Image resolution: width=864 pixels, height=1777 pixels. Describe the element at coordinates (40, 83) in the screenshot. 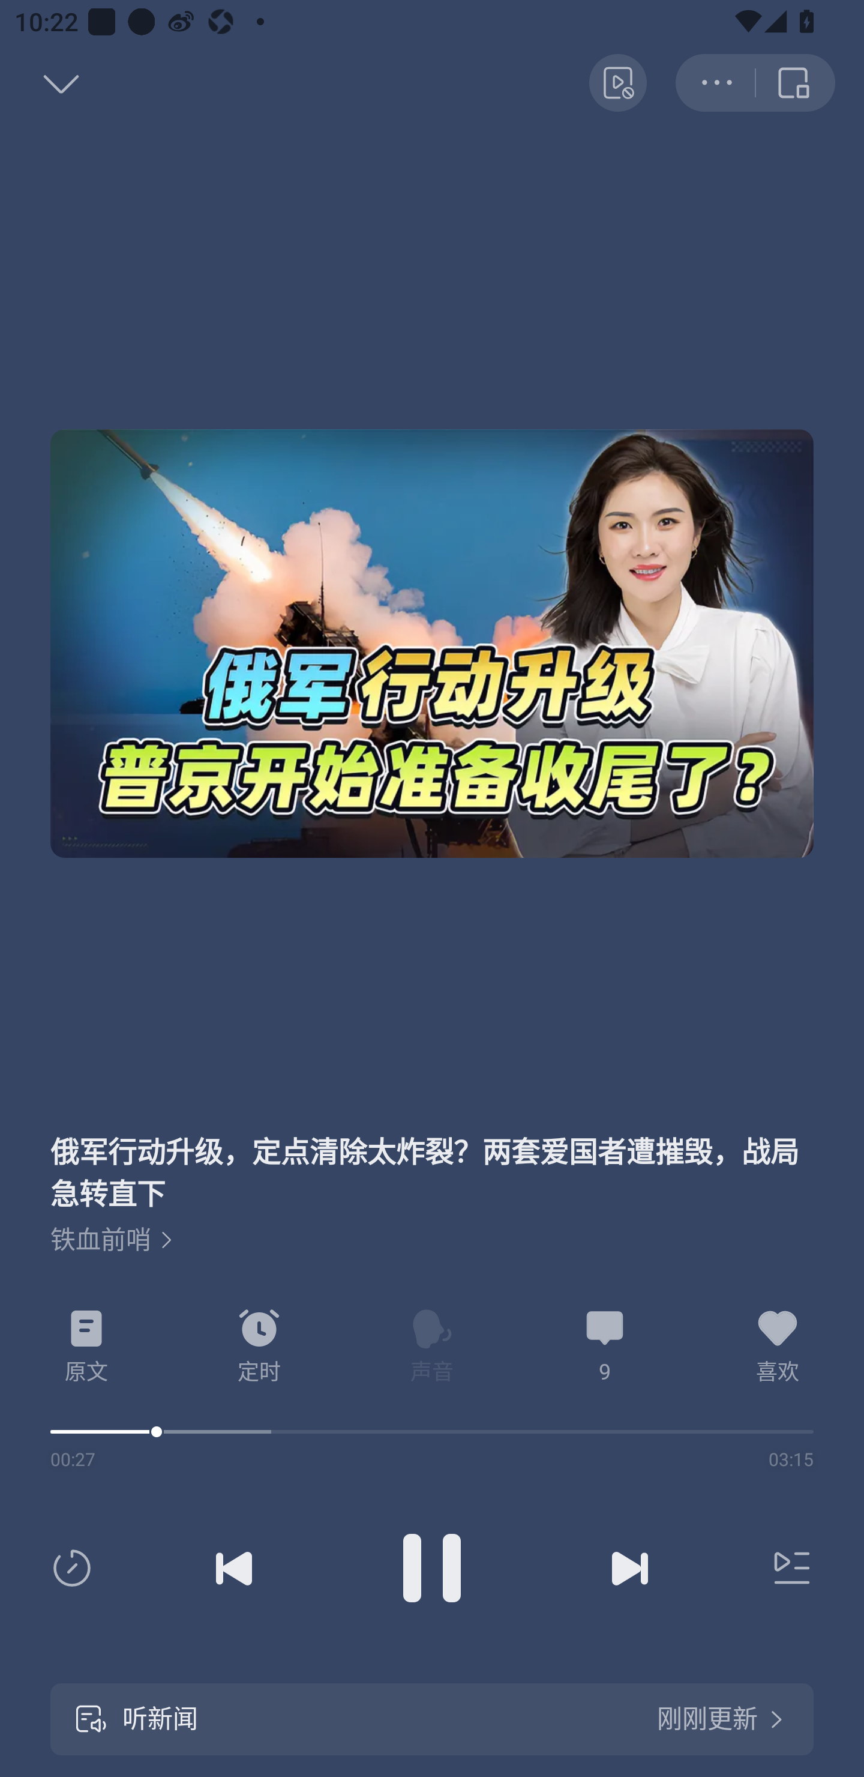

I see `返回` at that location.